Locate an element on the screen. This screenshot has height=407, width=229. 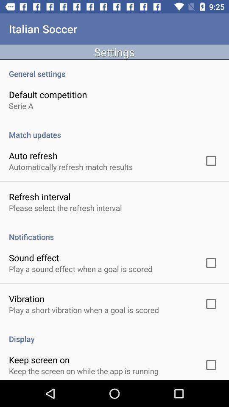
open the app below the default competition item is located at coordinates (21, 106).